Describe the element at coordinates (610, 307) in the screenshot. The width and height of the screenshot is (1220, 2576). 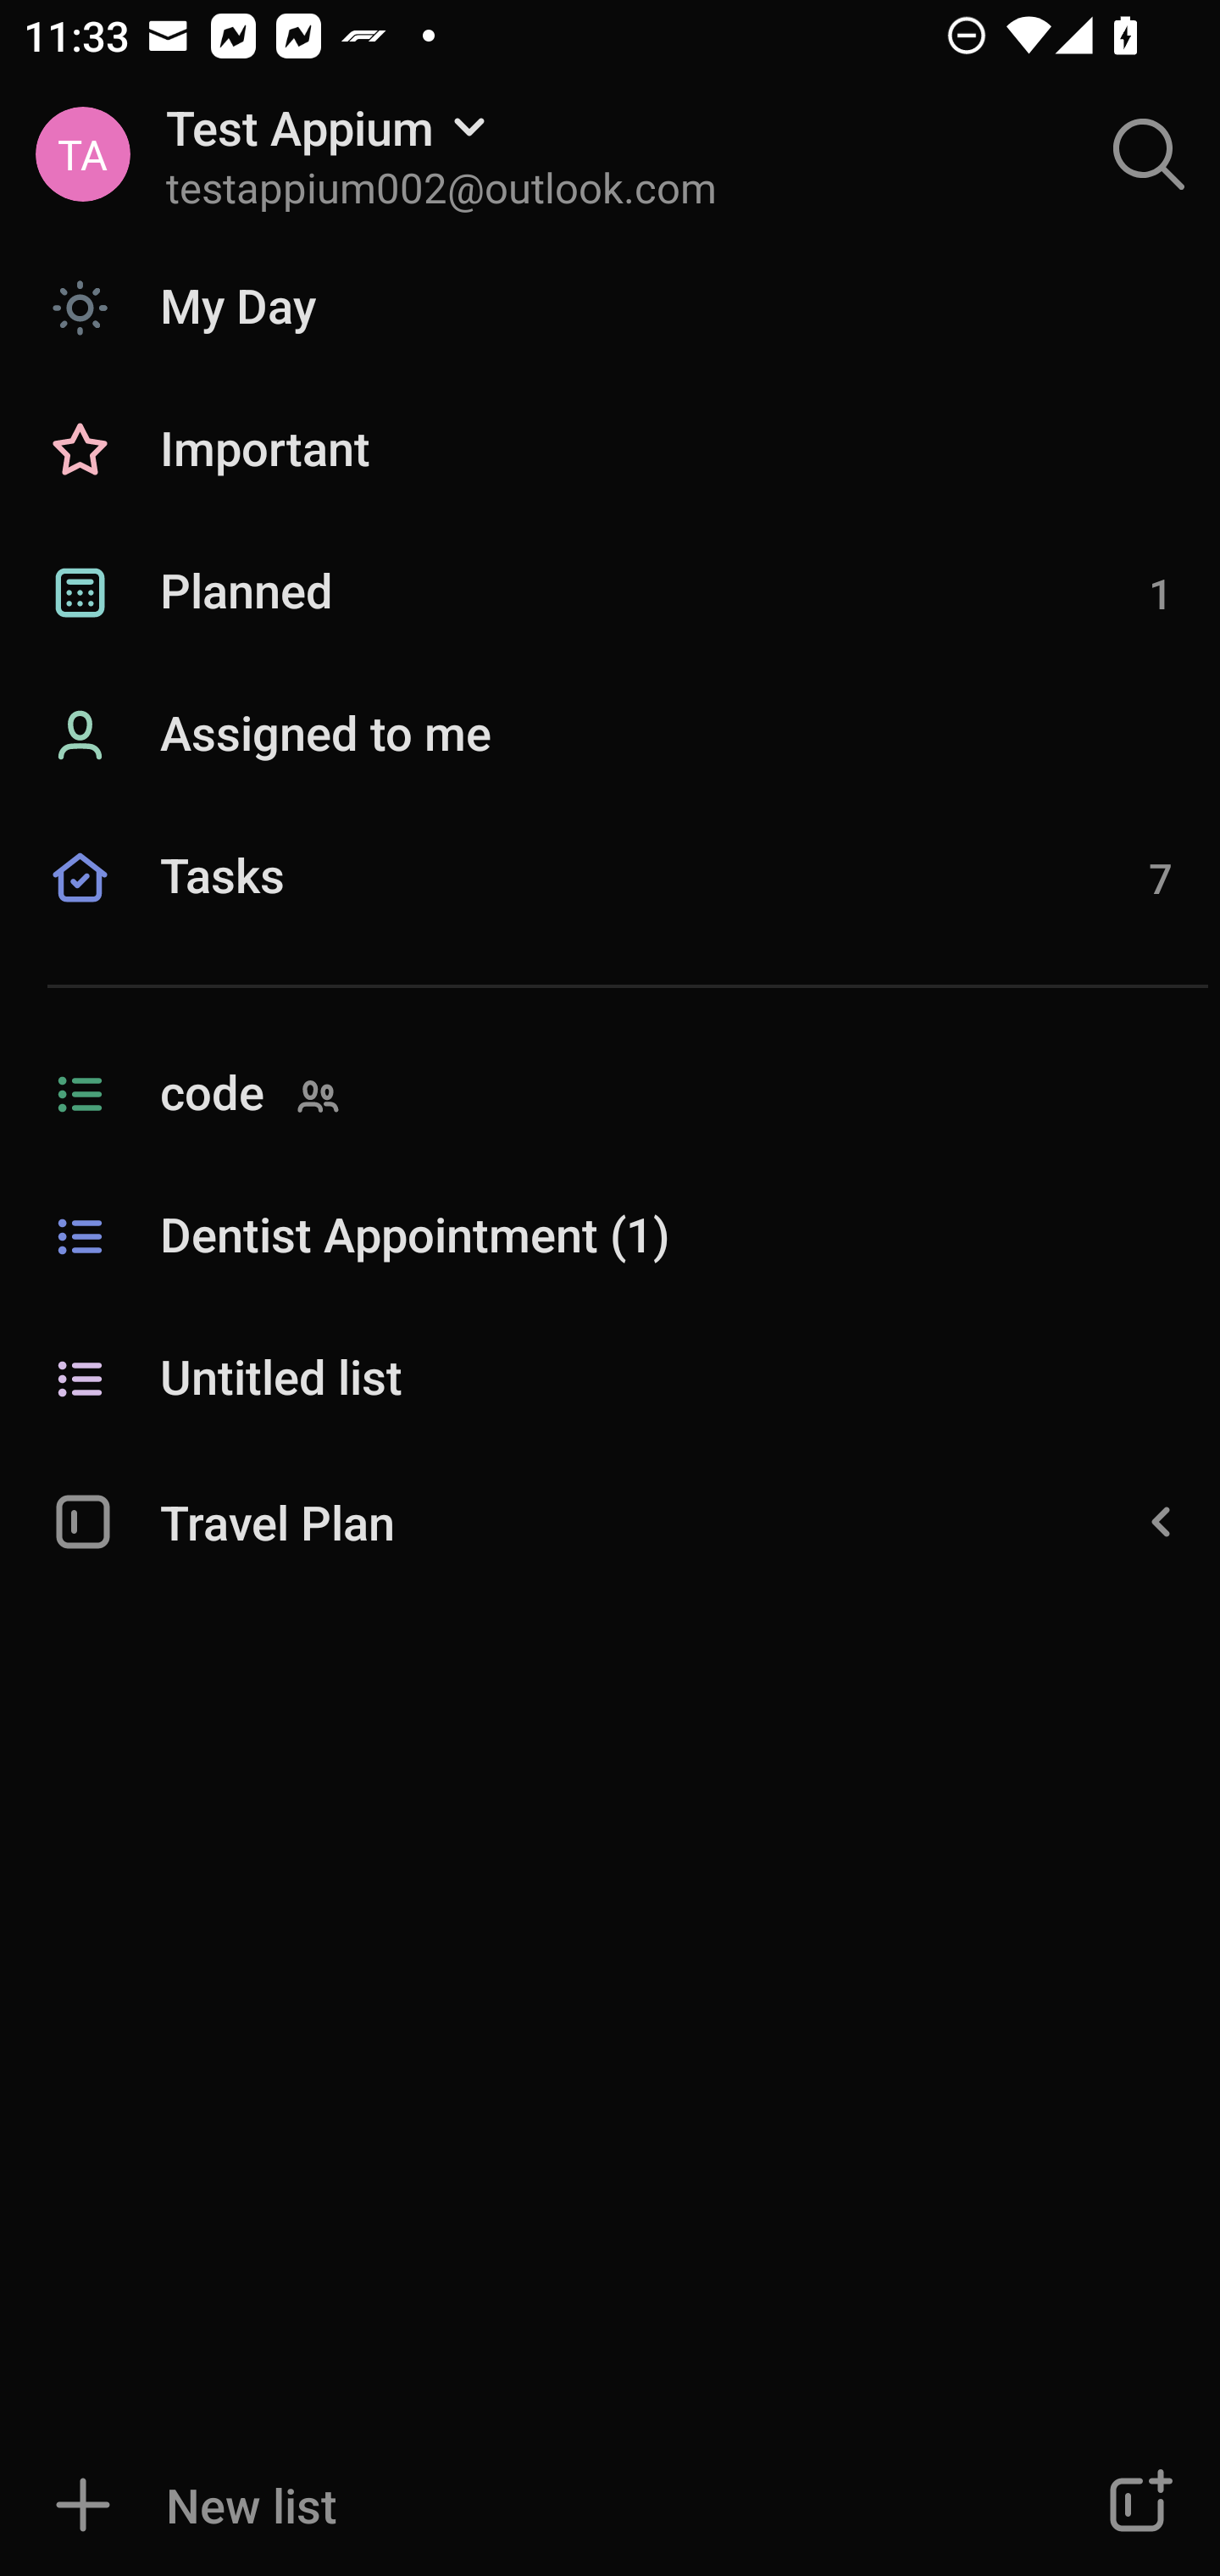
I see `My Day, 0 tasks My Day` at that location.